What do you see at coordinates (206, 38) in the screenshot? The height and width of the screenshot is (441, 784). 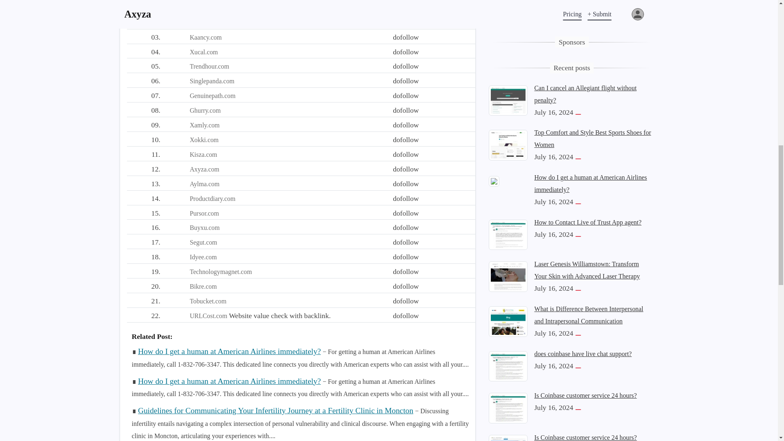 I see `Kaancy.com` at bounding box center [206, 38].